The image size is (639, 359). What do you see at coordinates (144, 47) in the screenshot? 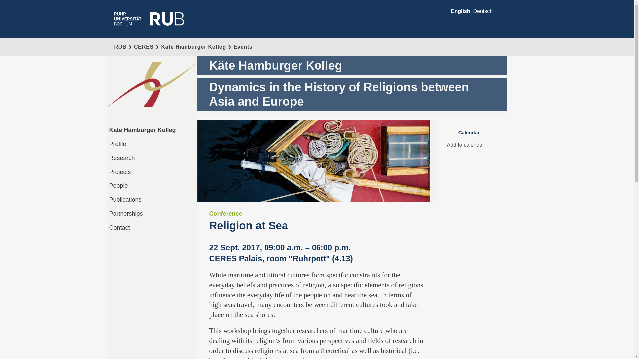
I see `CERES` at bounding box center [144, 47].